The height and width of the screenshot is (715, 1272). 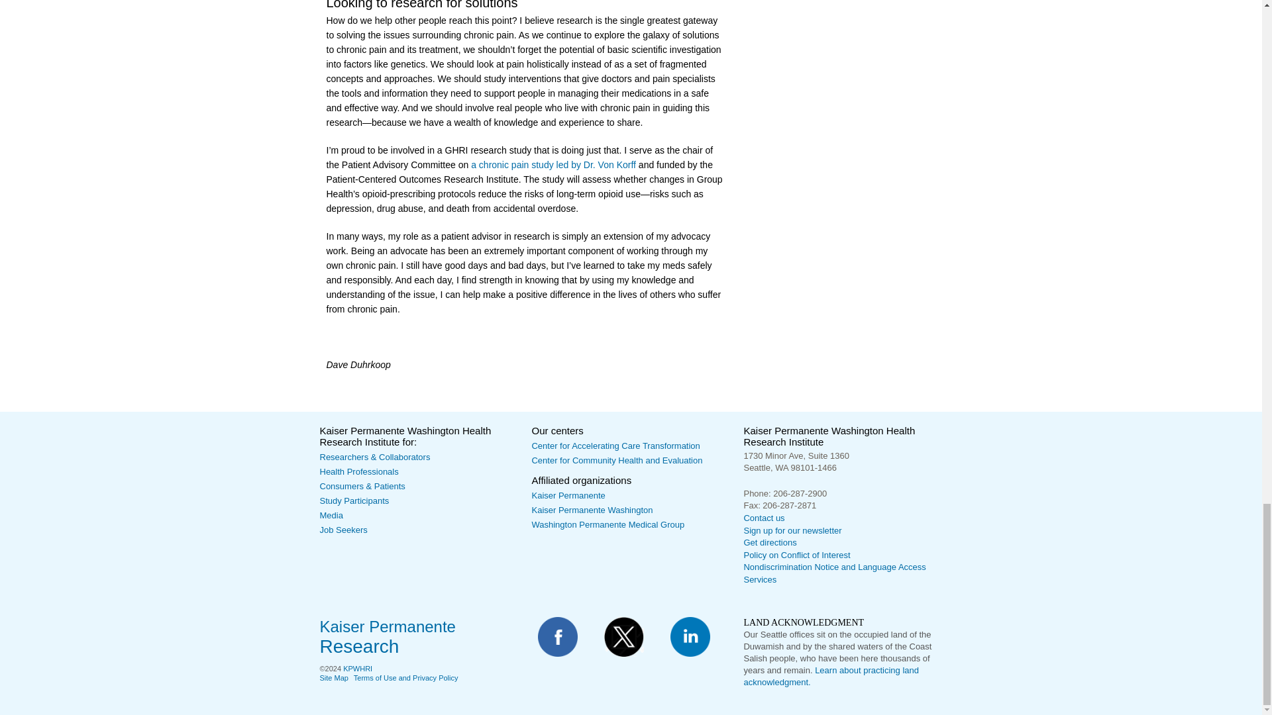 What do you see at coordinates (792, 530) in the screenshot?
I see `Sign up` at bounding box center [792, 530].